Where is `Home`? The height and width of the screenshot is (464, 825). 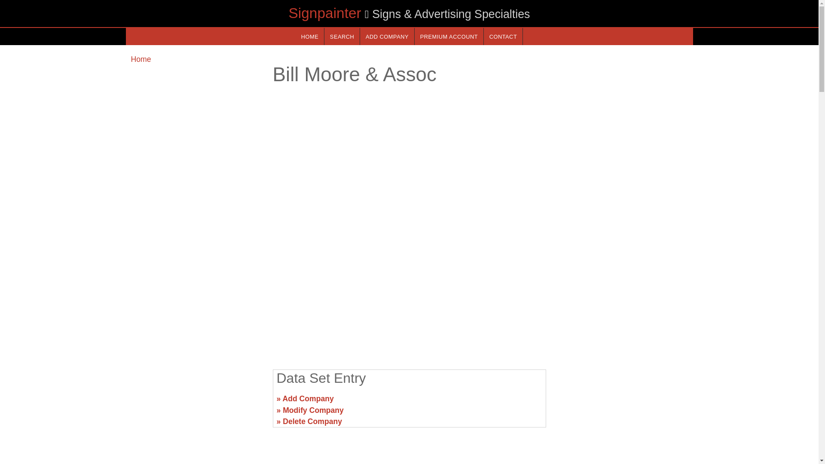 Home is located at coordinates (141, 59).